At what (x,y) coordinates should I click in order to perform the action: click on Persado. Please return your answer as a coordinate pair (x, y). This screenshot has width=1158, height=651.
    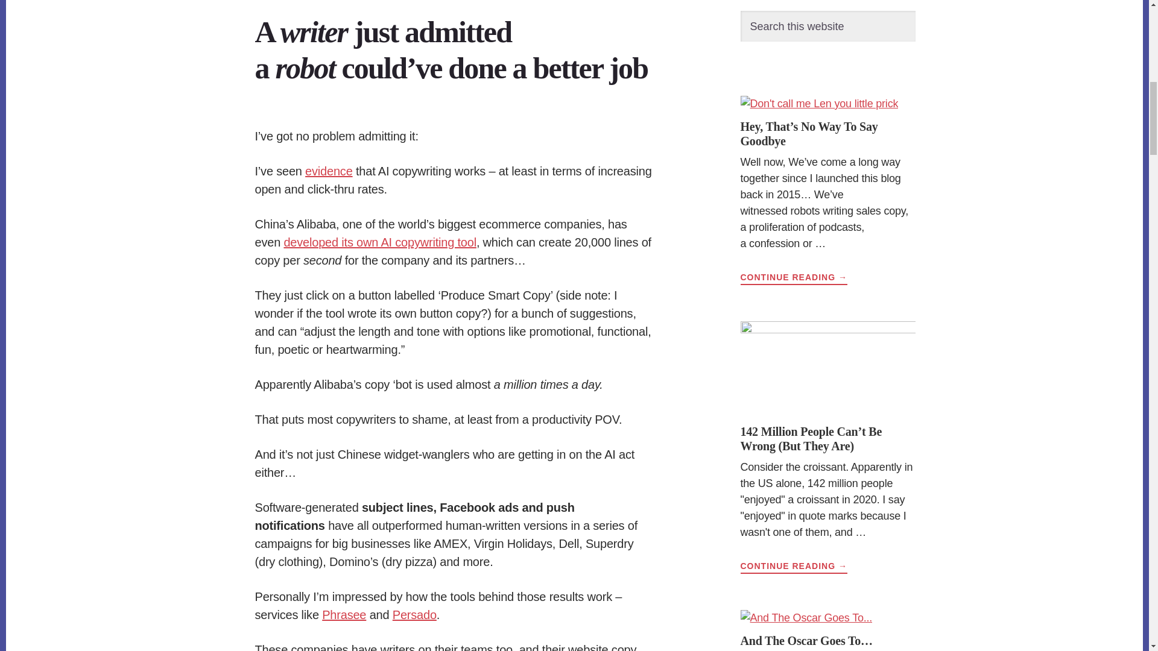
    Looking at the image, I should click on (414, 615).